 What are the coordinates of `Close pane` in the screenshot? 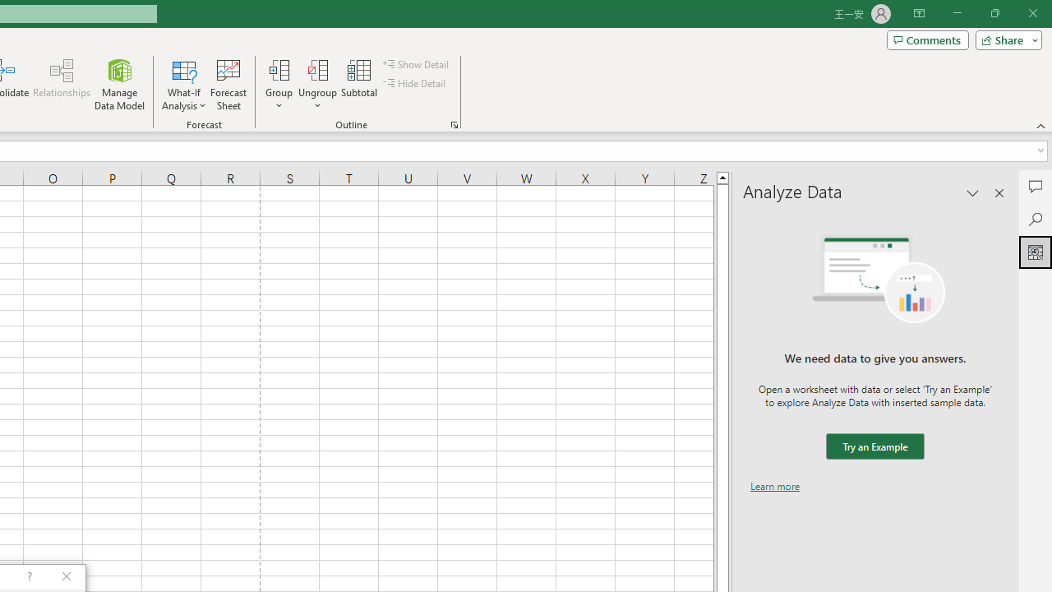 It's located at (999, 192).